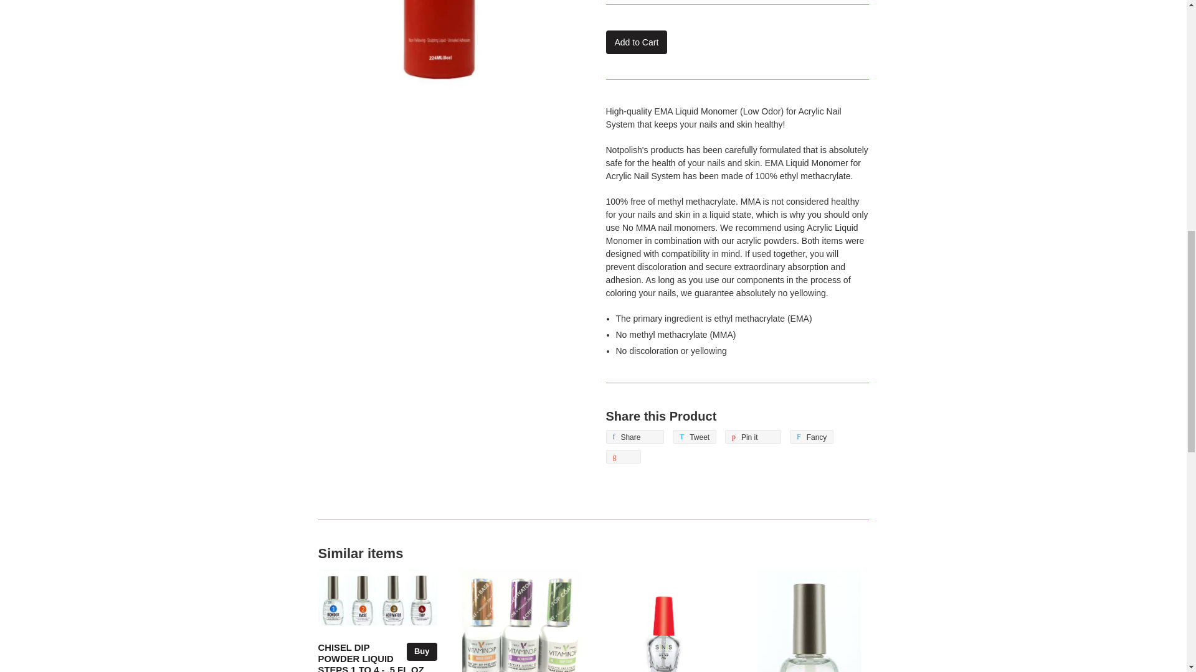  Describe the element at coordinates (752, 437) in the screenshot. I see `Pin on Pinterest` at that location.